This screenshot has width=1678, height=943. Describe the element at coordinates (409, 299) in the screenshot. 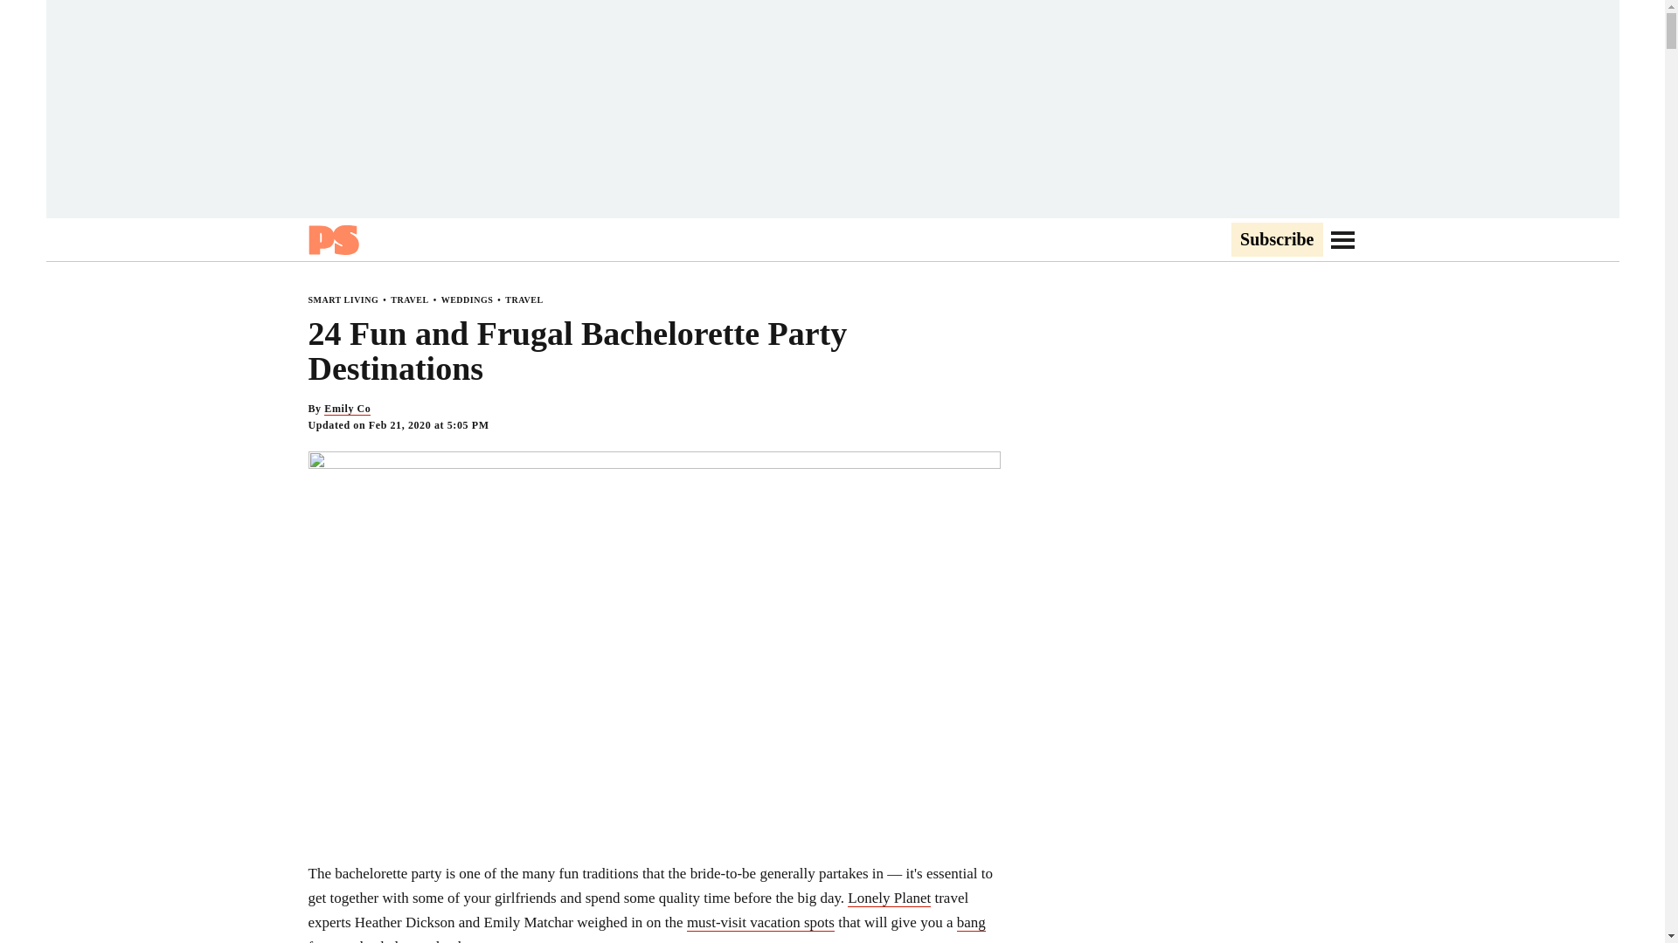

I see `TRAVEL` at that location.